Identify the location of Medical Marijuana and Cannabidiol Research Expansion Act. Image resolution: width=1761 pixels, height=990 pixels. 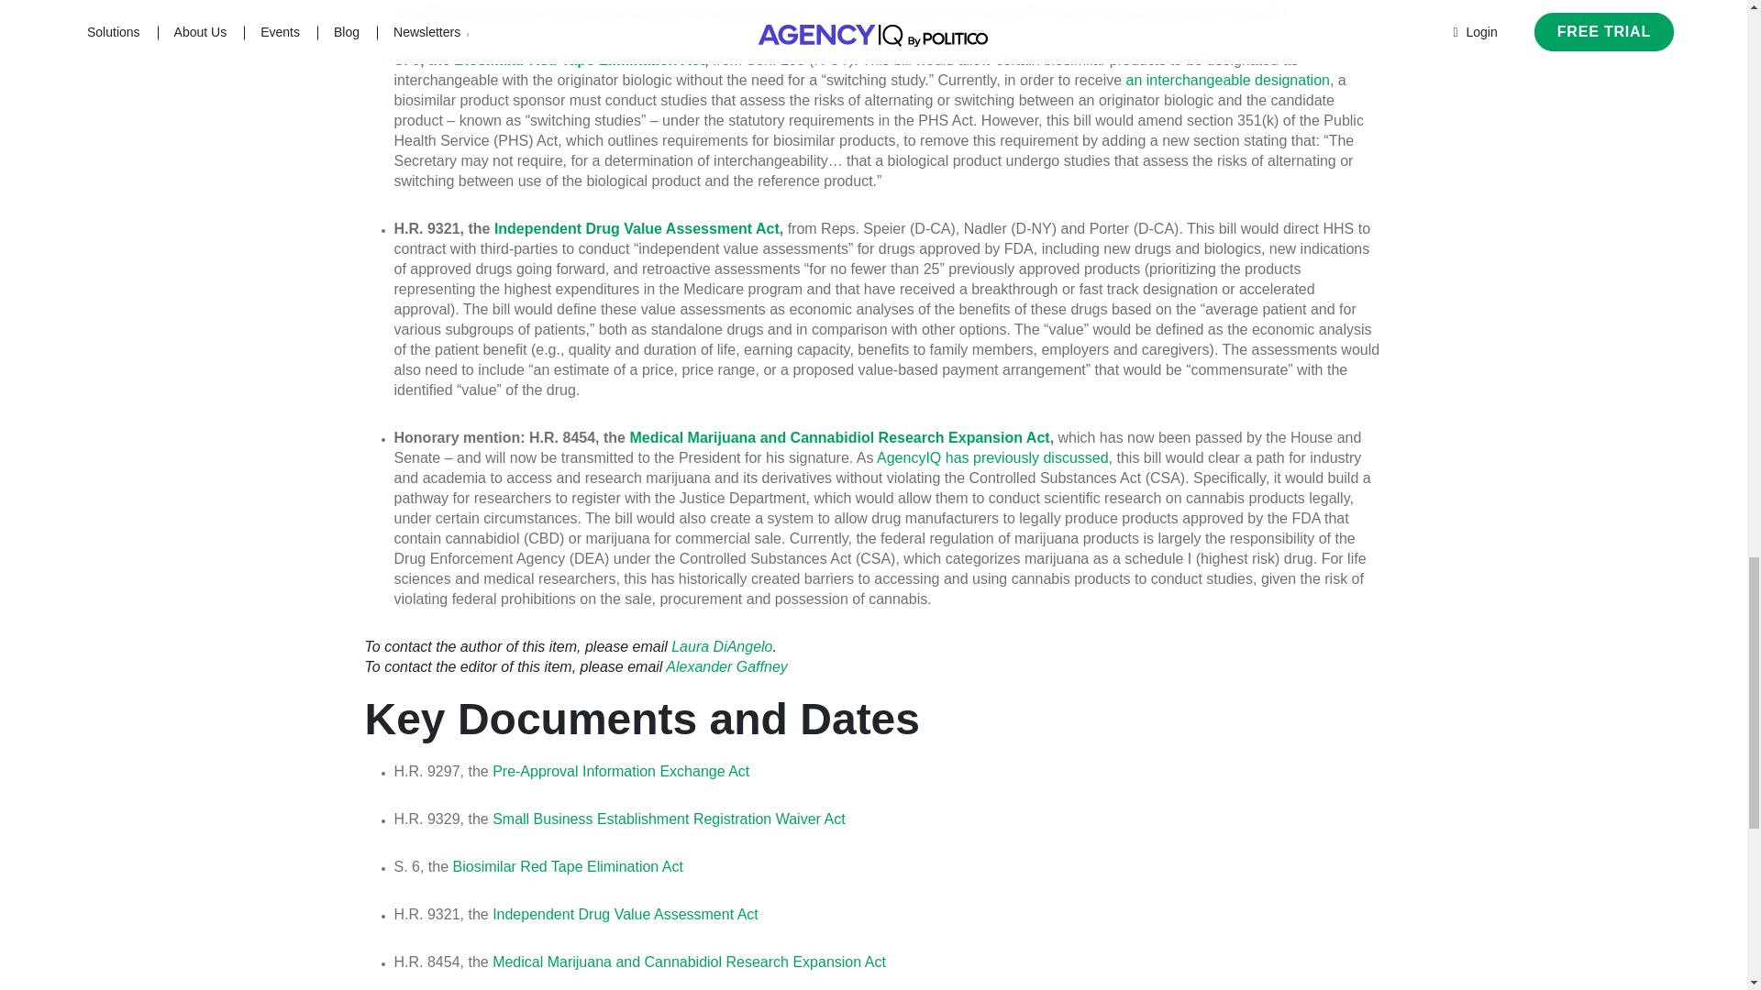
(689, 962).